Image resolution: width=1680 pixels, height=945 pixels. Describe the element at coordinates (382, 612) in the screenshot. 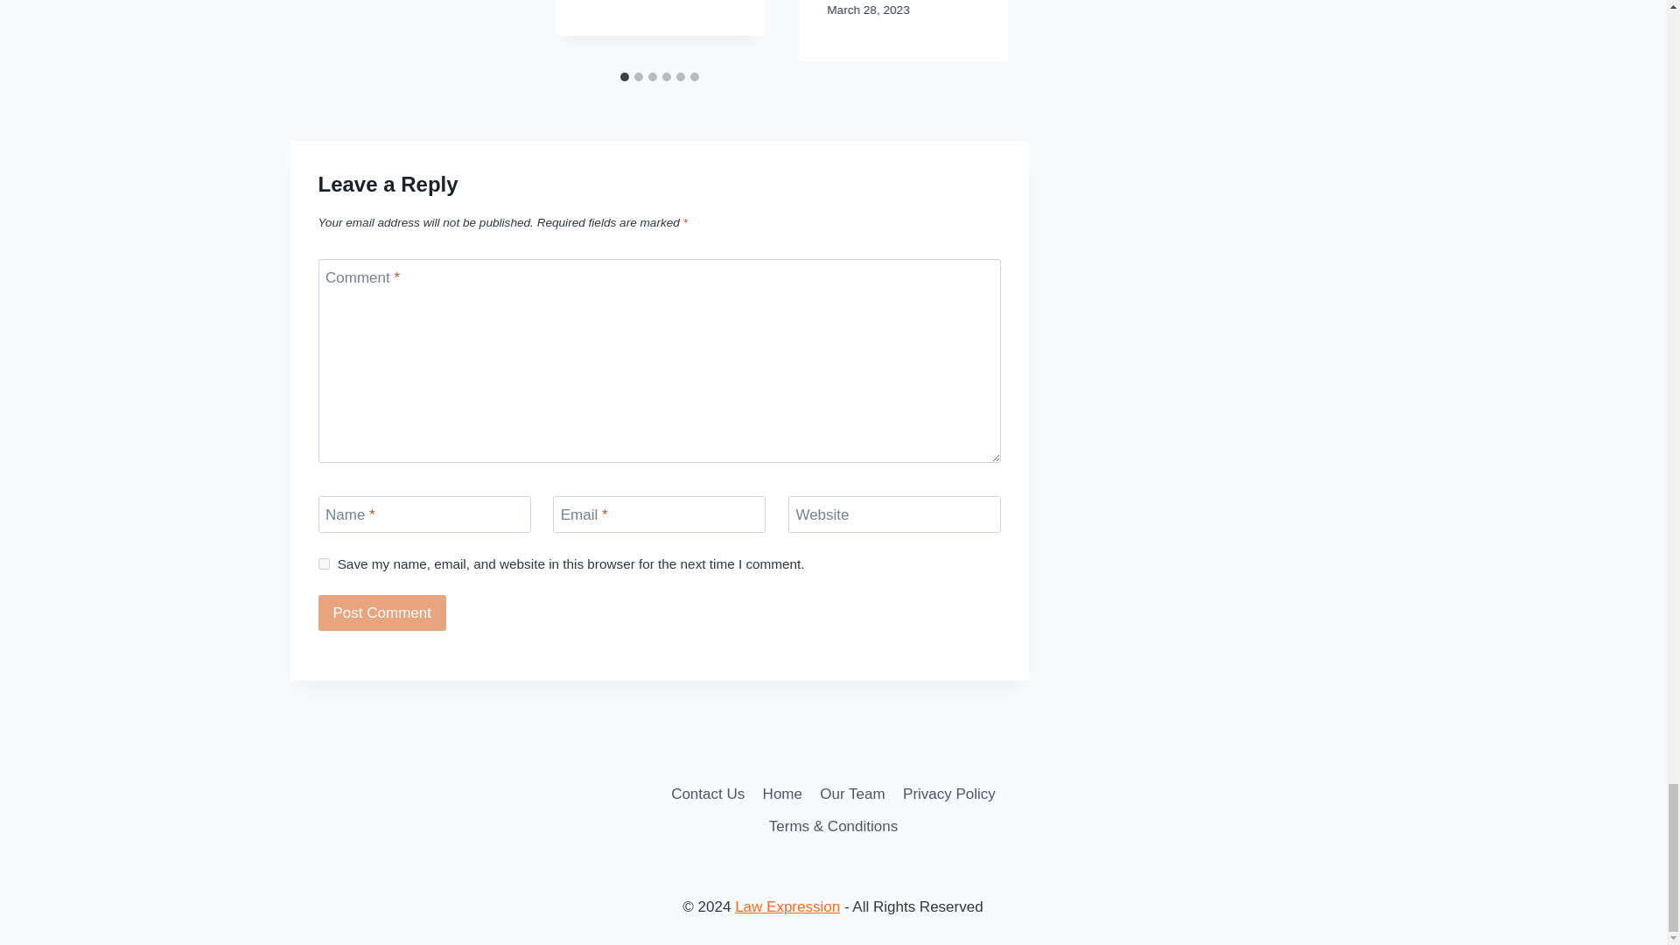

I see `Post Comment` at that location.